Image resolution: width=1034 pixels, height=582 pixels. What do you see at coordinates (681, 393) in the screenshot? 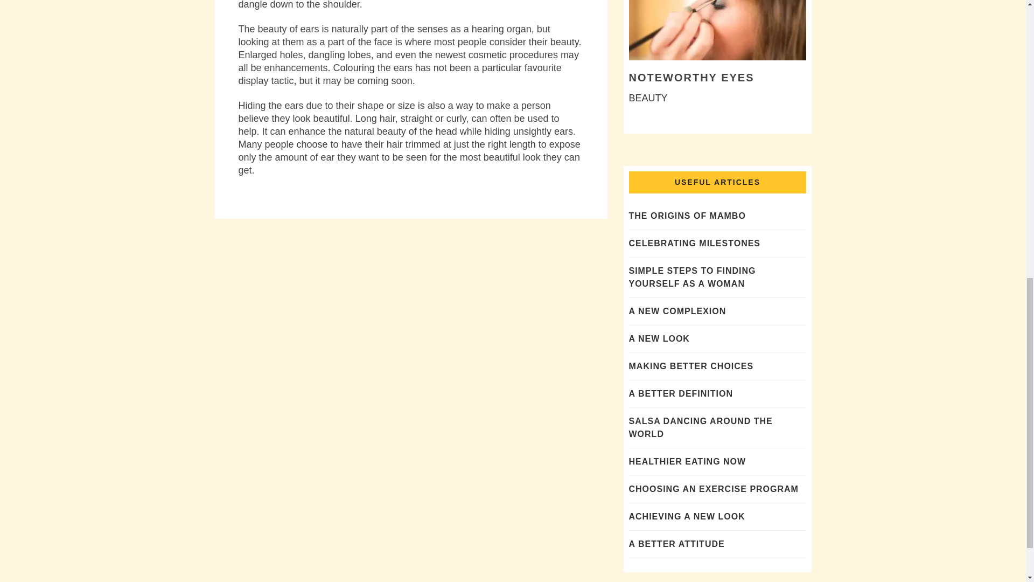
I see `A BETTER DEFINITION` at bounding box center [681, 393].